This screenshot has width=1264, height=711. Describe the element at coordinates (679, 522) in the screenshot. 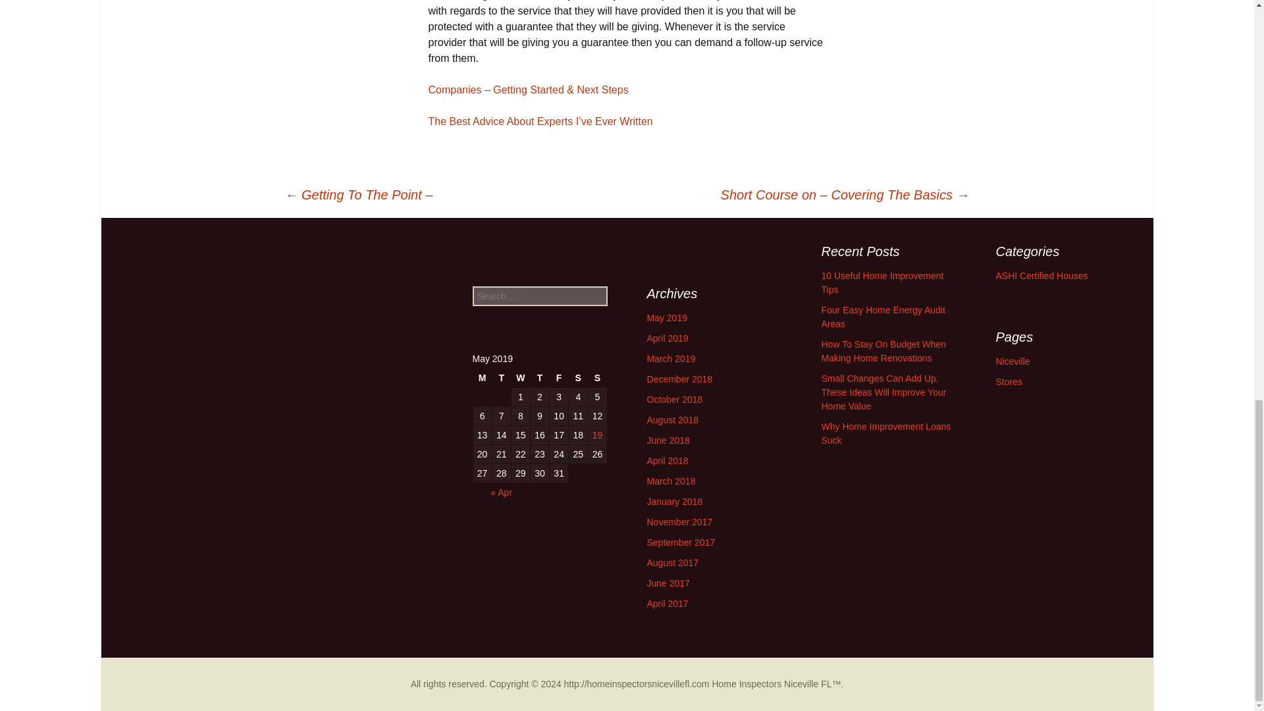

I see `November 2017` at that location.